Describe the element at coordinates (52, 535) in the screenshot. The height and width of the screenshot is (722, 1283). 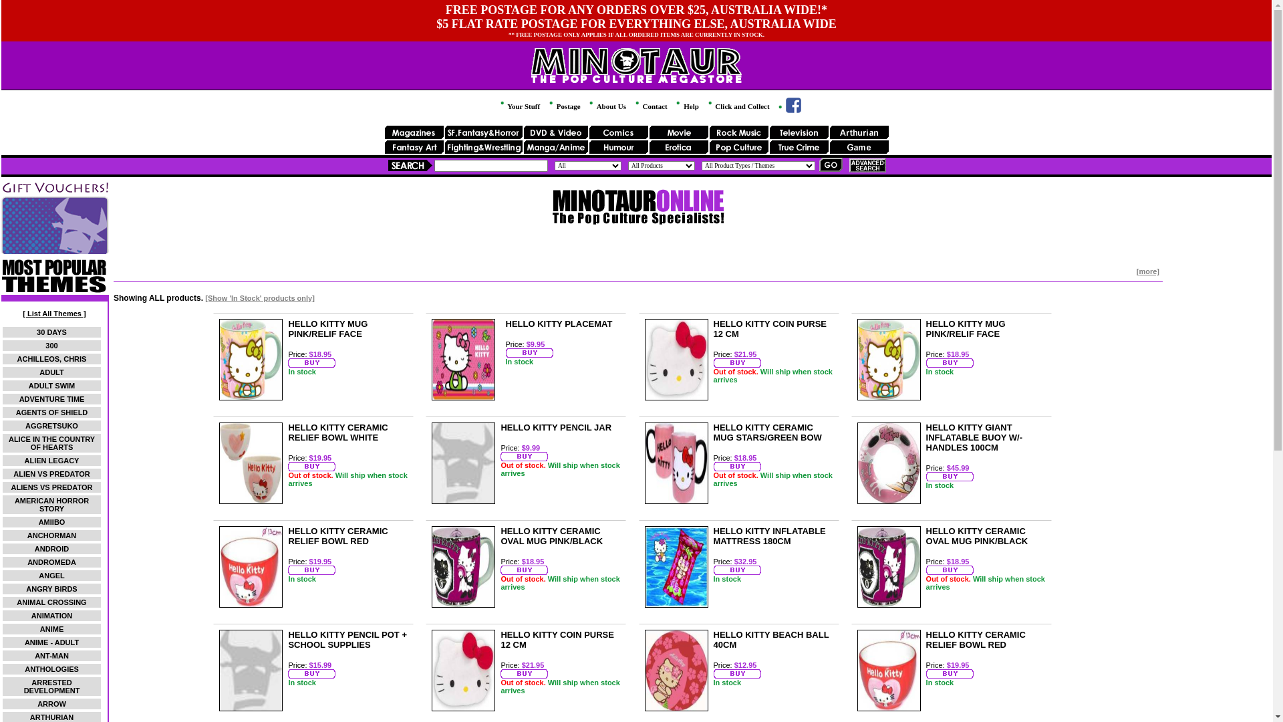
I see `ANCHORMAN` at that location.